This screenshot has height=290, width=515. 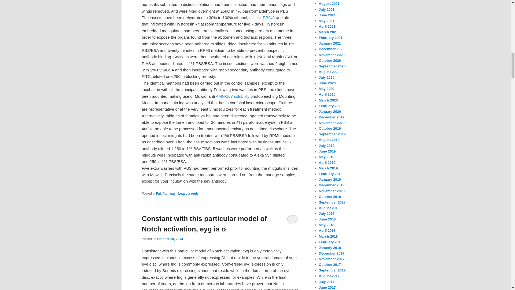 What do you see at coordinates (188, 193) in the screenshot?
I see `Leave a reply` at bounding box center [188, 193].